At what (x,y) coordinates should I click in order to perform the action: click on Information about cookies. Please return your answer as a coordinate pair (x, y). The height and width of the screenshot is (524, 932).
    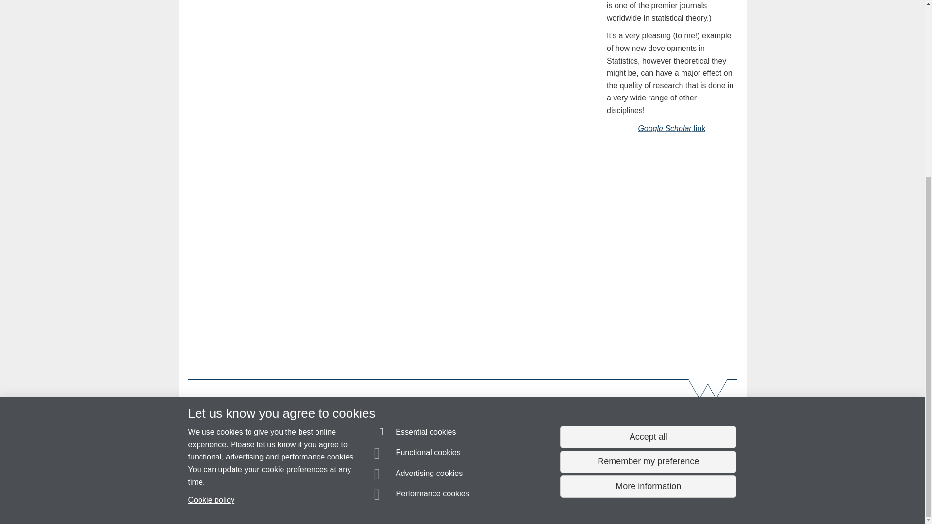
    Looking at the image, I should click on (300, 499).